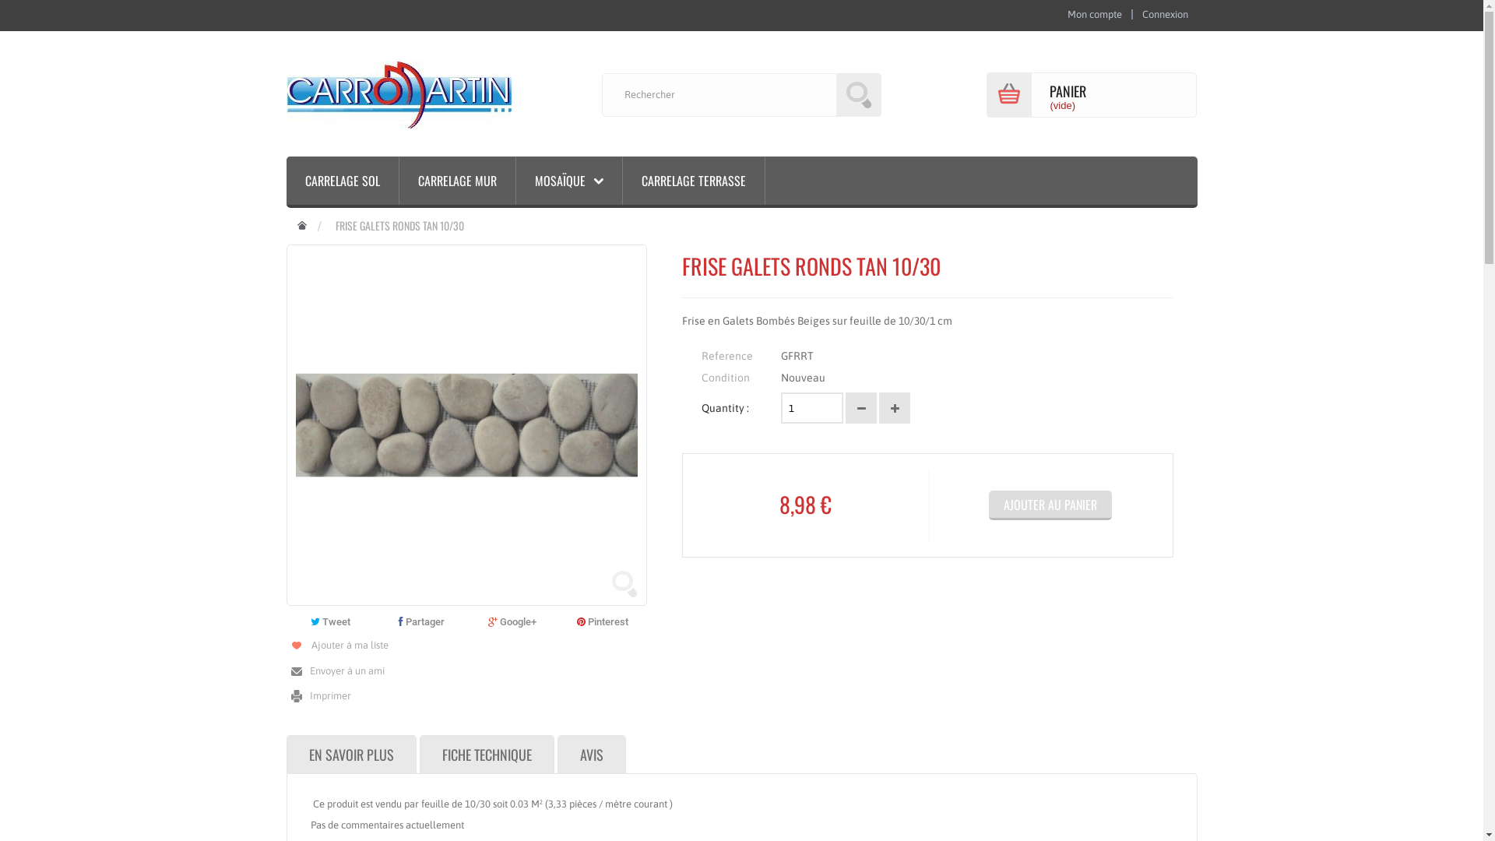 The width and height of the screenshot is (1495, 841). I want to click on Mon compte, so click(1094, 14).